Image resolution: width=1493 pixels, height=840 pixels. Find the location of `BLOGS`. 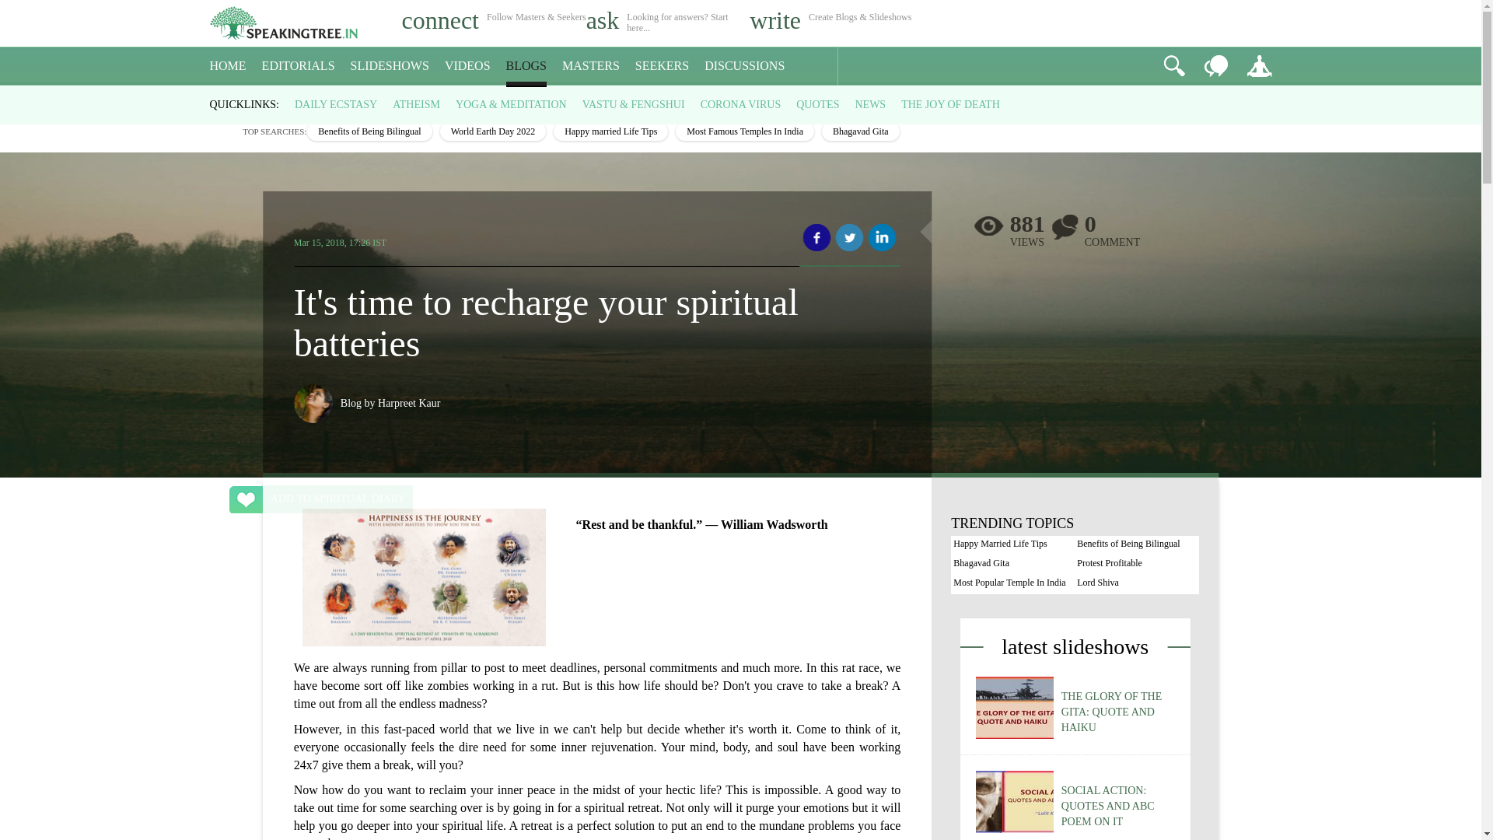

BLOGS is located at coordinates (526, 66).